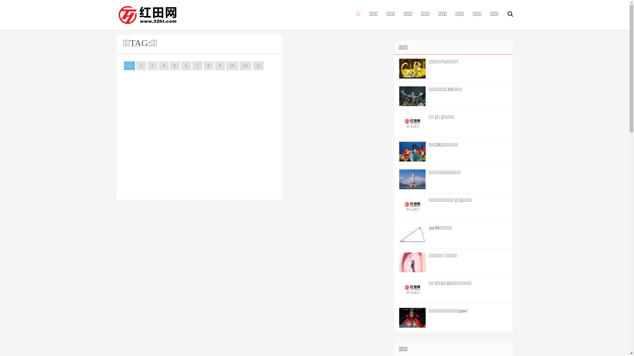 This screenshot has height=356, width=634. What do you see at coordinates (186, 66) in the screenshot?
I see `6` at bounding box center [186, 66].